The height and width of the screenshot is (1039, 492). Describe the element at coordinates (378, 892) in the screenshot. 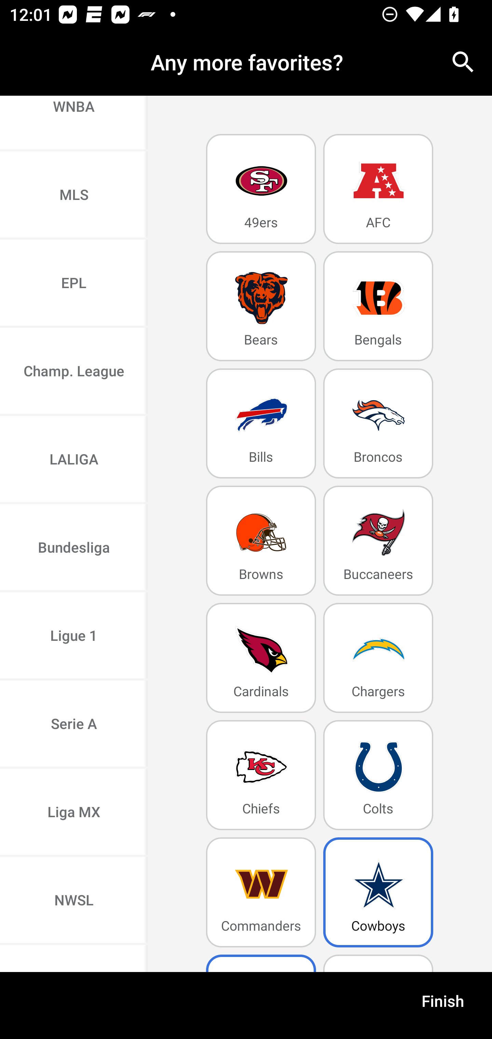

I see `Cowboys CowboysSelected` at that location.